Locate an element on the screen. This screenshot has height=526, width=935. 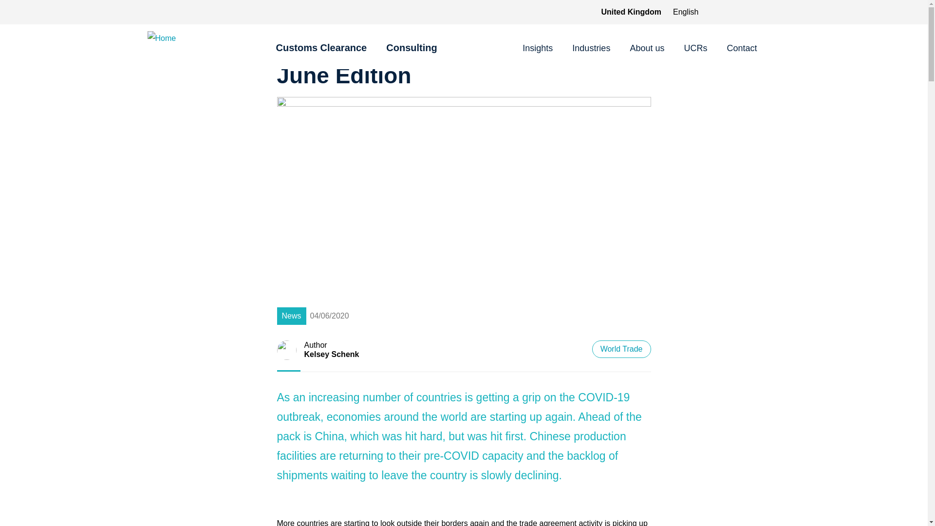
Industries is located at coordinates (591, 49).